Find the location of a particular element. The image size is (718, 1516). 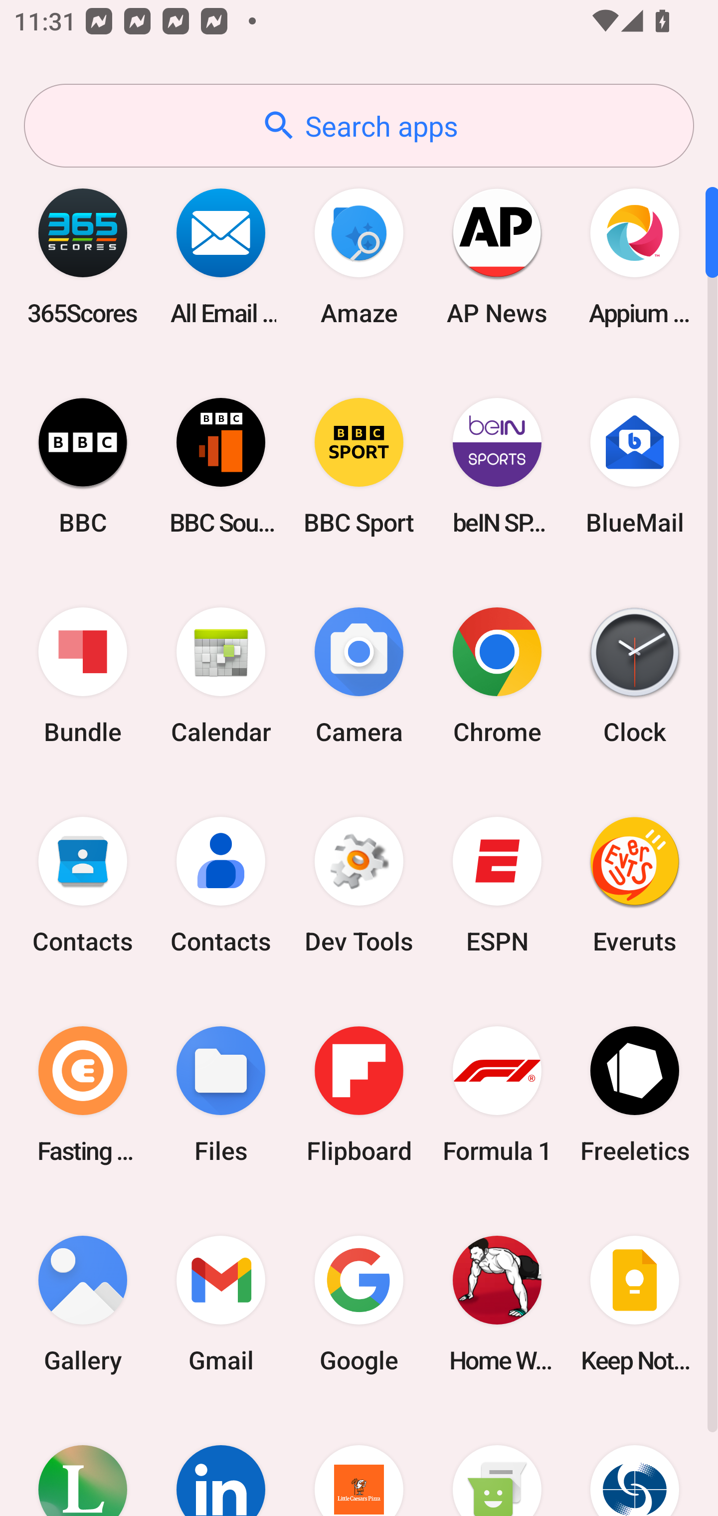

Bundle is located at coordinates (83, 676).